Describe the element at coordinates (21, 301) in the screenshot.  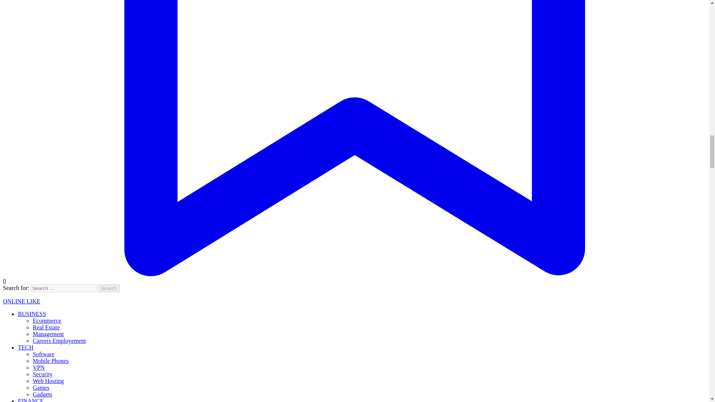
I see `ONLINE LIKE` at that location.